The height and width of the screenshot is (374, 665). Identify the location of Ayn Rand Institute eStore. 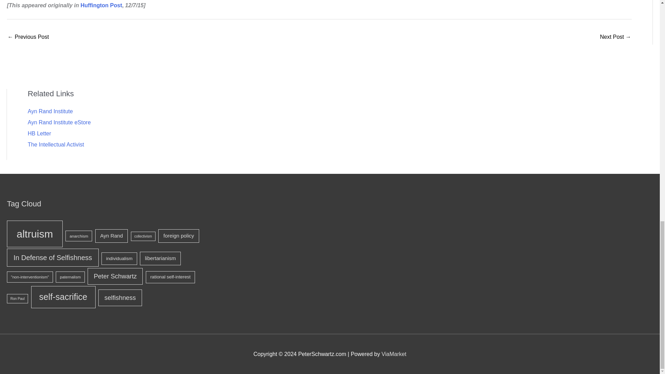
(59, 122).